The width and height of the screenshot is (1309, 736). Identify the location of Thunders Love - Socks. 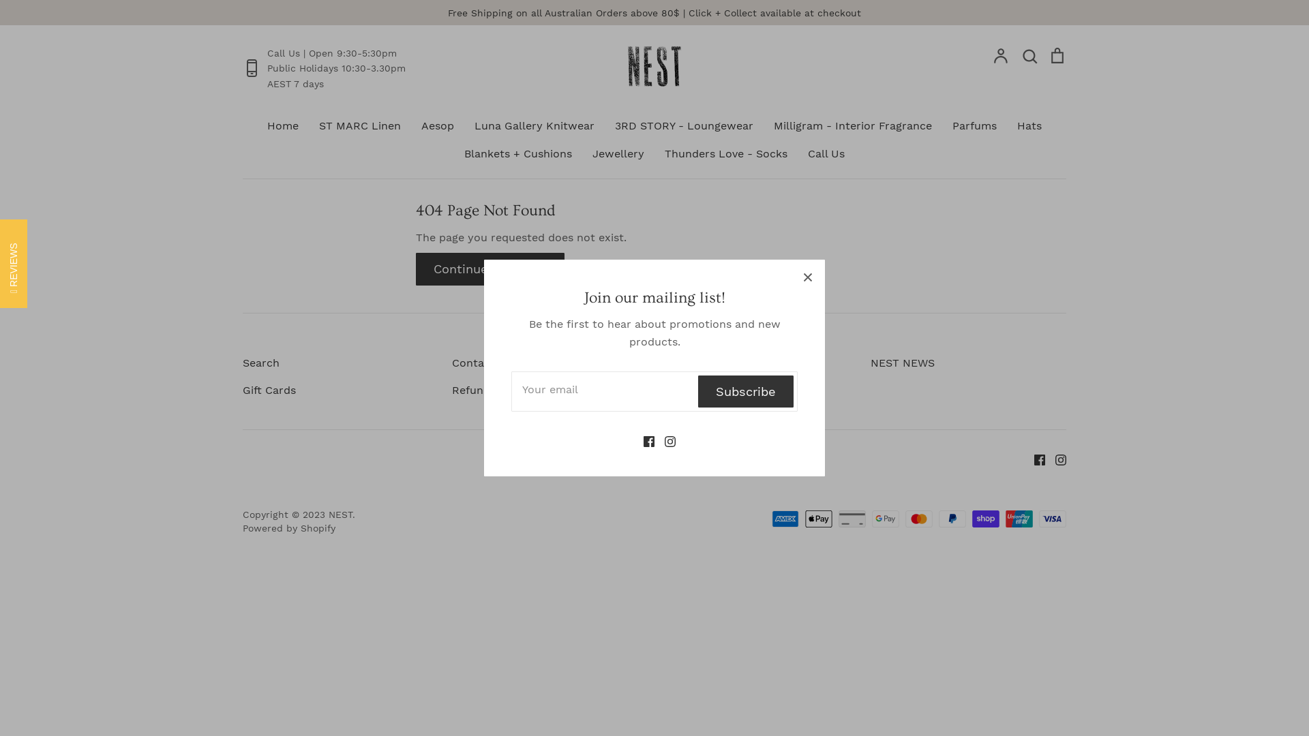
(726, 154).